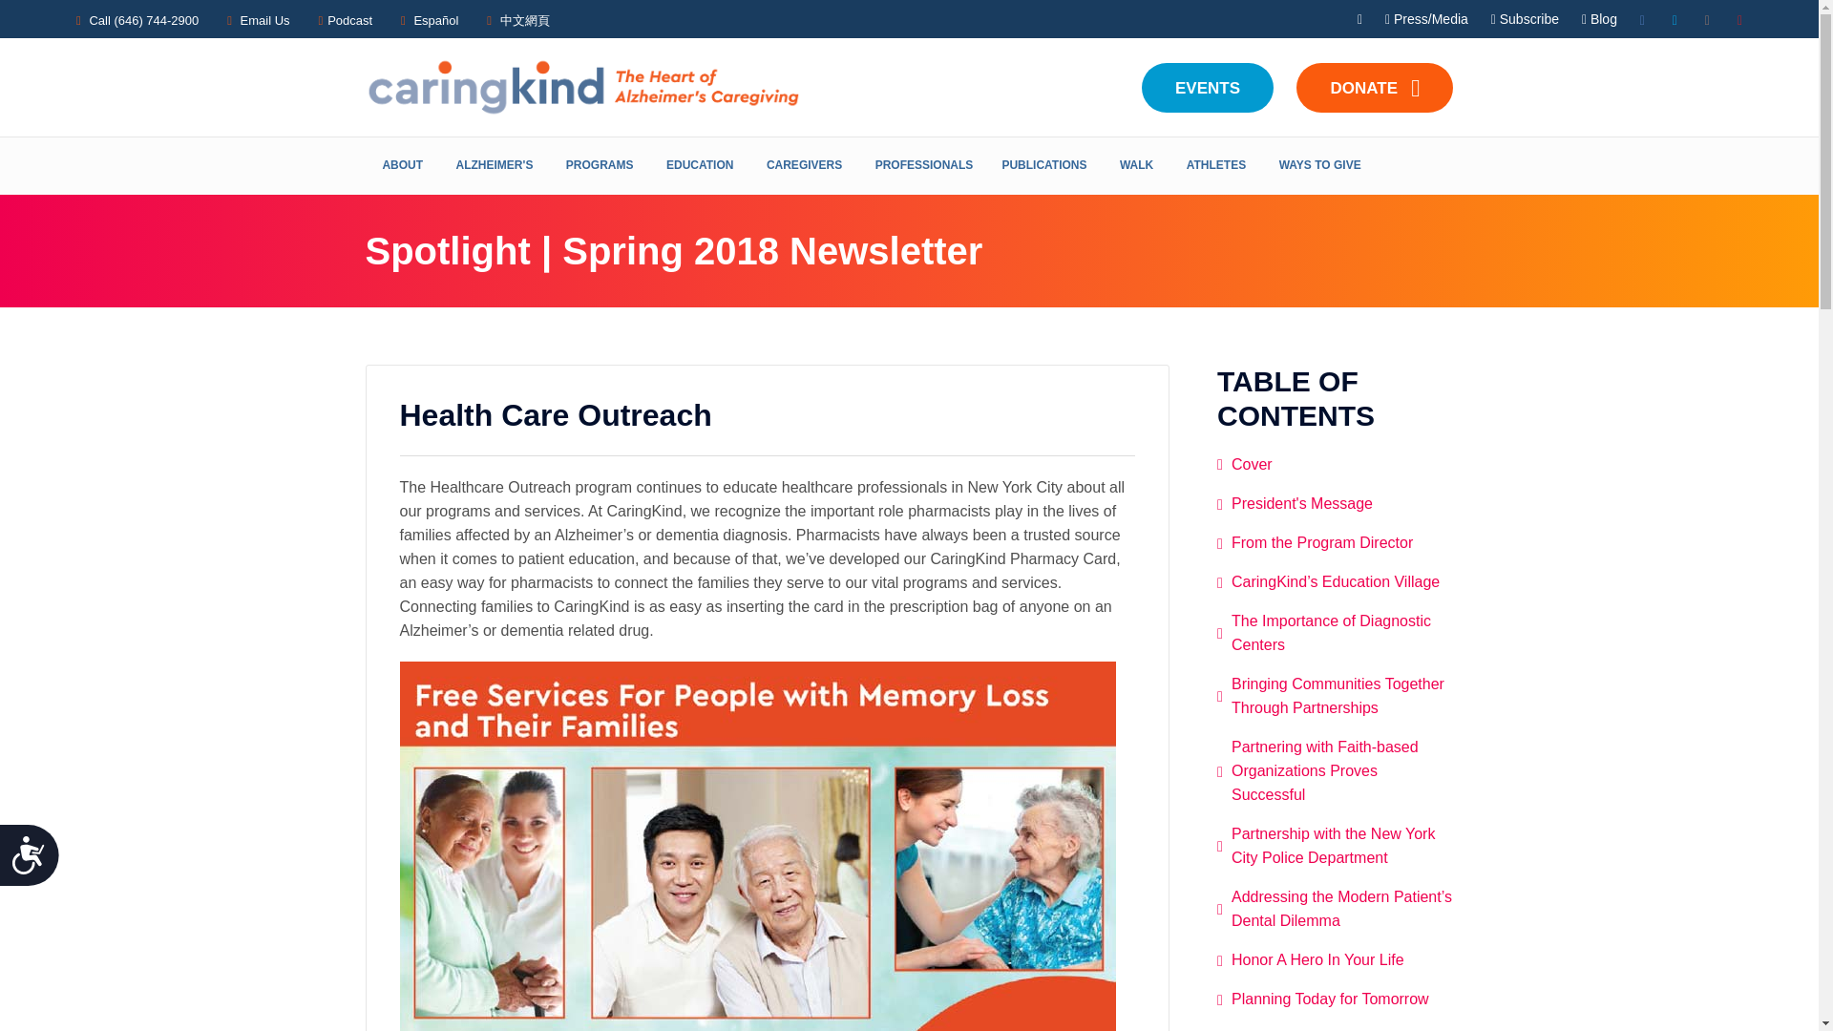 The height and width of the screenshot is (1031, 1833). What do you see at coordinates (1436, 19) in the screenshot?
I see `Press` at bounding box center [1436, 19].